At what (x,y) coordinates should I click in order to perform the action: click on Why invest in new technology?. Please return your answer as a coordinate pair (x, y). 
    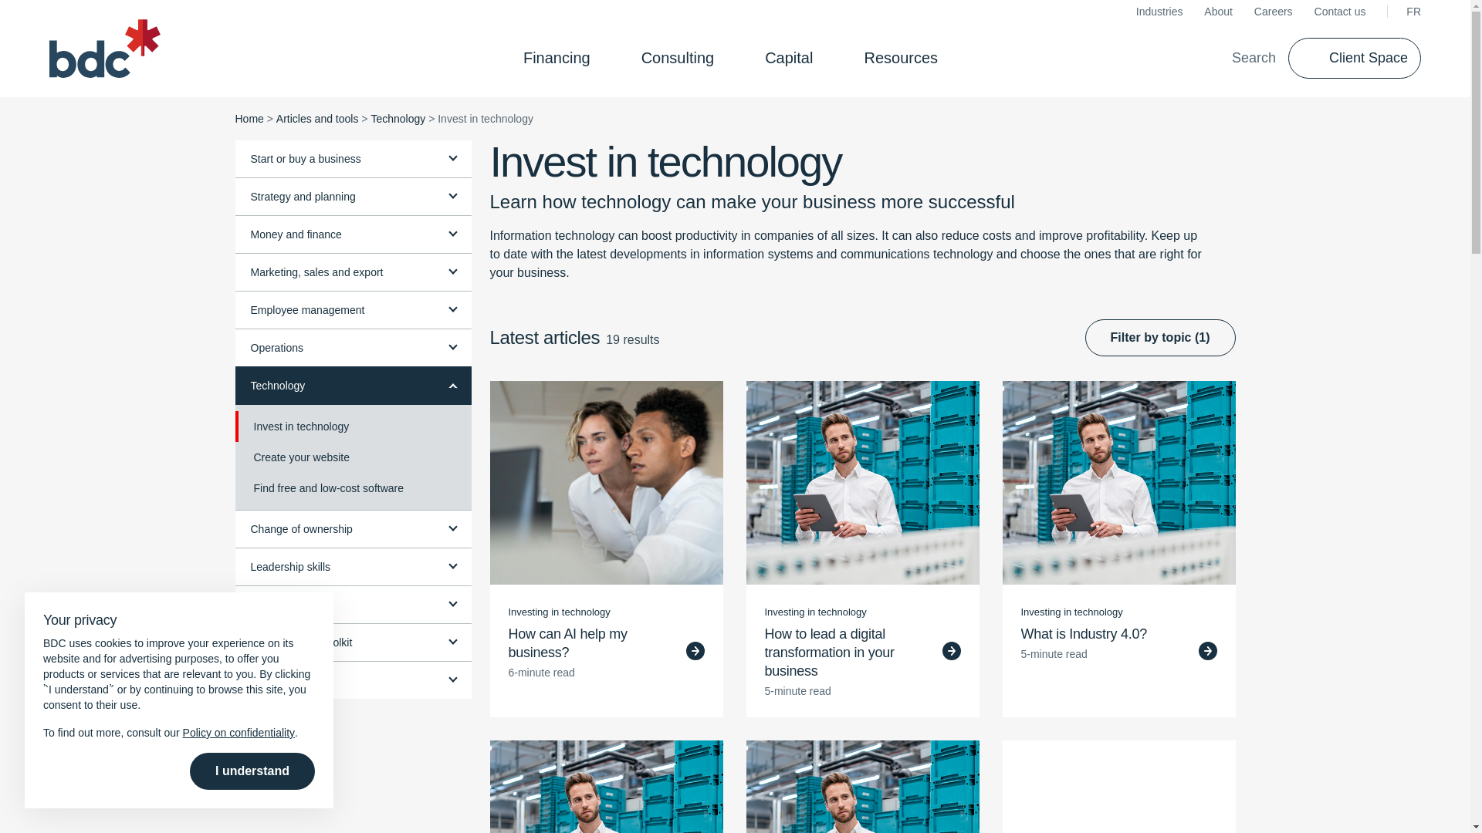
    Looking at the image, I should click on (861, 483).